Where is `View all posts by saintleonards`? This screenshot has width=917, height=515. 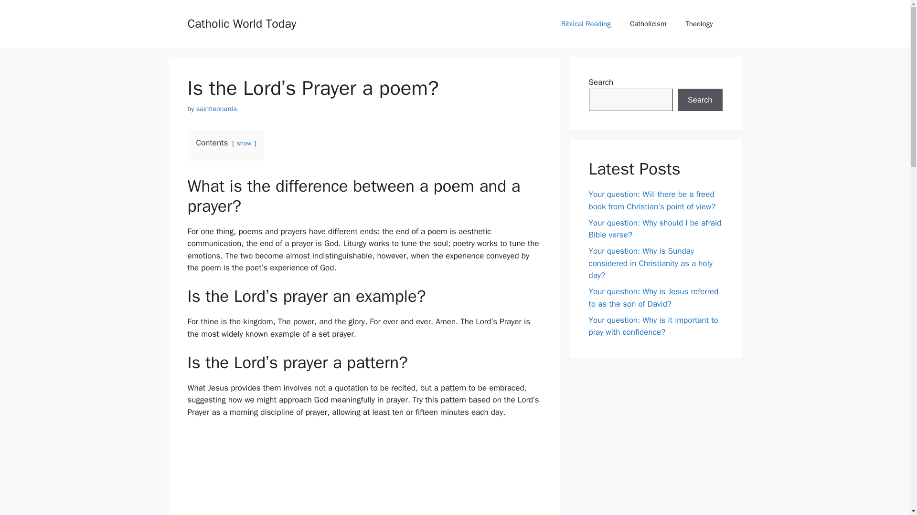
View all posts by saintleonards is located at coordinates (217, 109).